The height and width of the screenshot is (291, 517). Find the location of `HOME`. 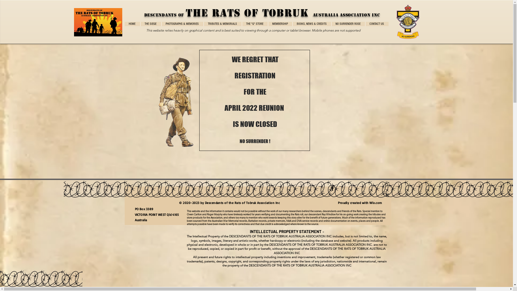

HOME is located at coordinates (132, 24).